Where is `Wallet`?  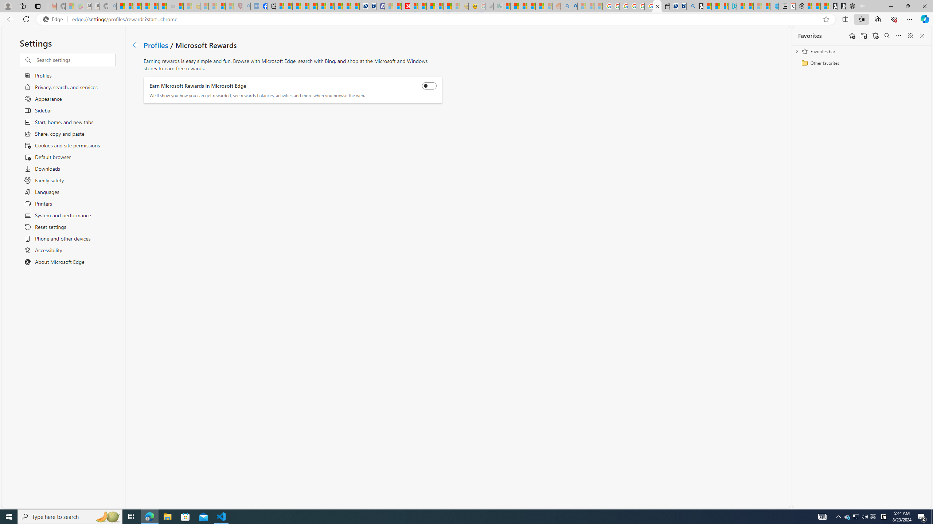 Wallet is located at coordinates (665, 6).